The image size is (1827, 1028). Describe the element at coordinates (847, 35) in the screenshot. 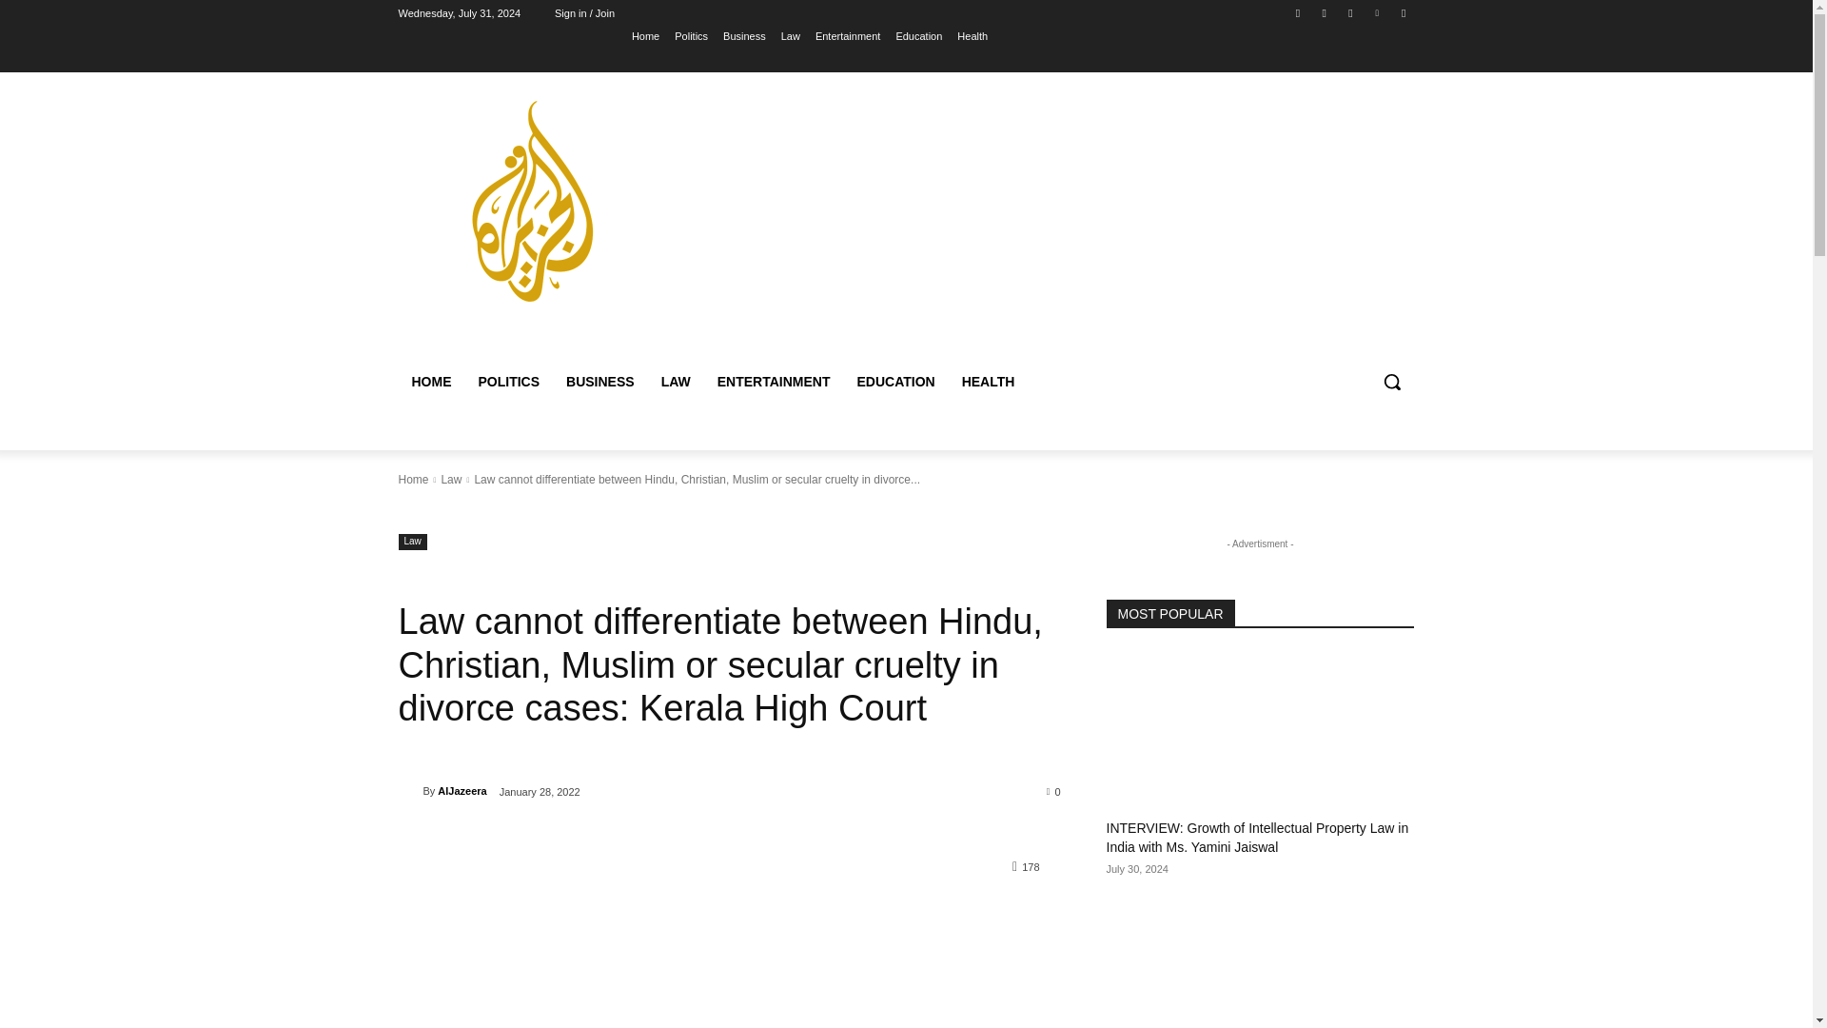

I see `Entertainment` at that location.